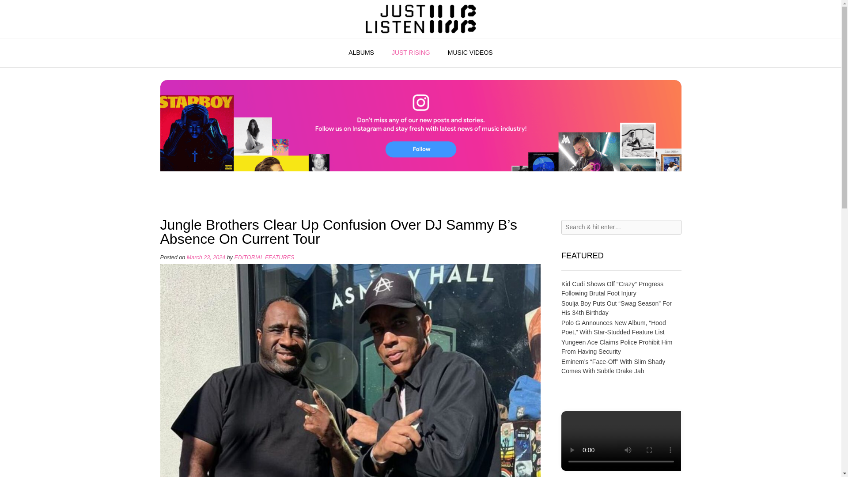 The height and width of the screenshot is (477, 848). I want to click on March 23, 2024, so click(206, 257).